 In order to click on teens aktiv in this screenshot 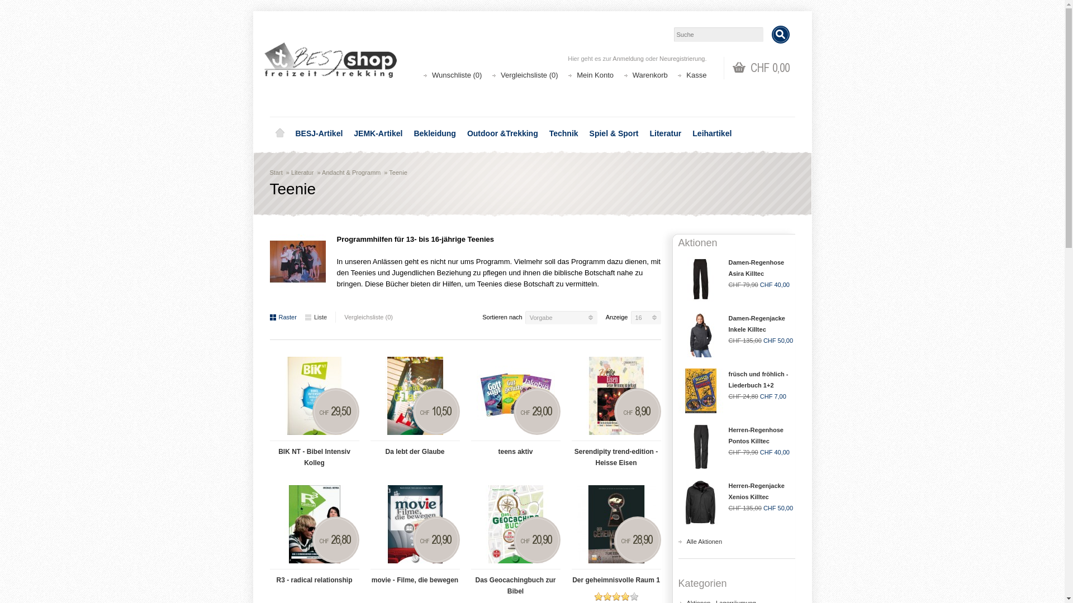, I will do `click(515, 396)`.